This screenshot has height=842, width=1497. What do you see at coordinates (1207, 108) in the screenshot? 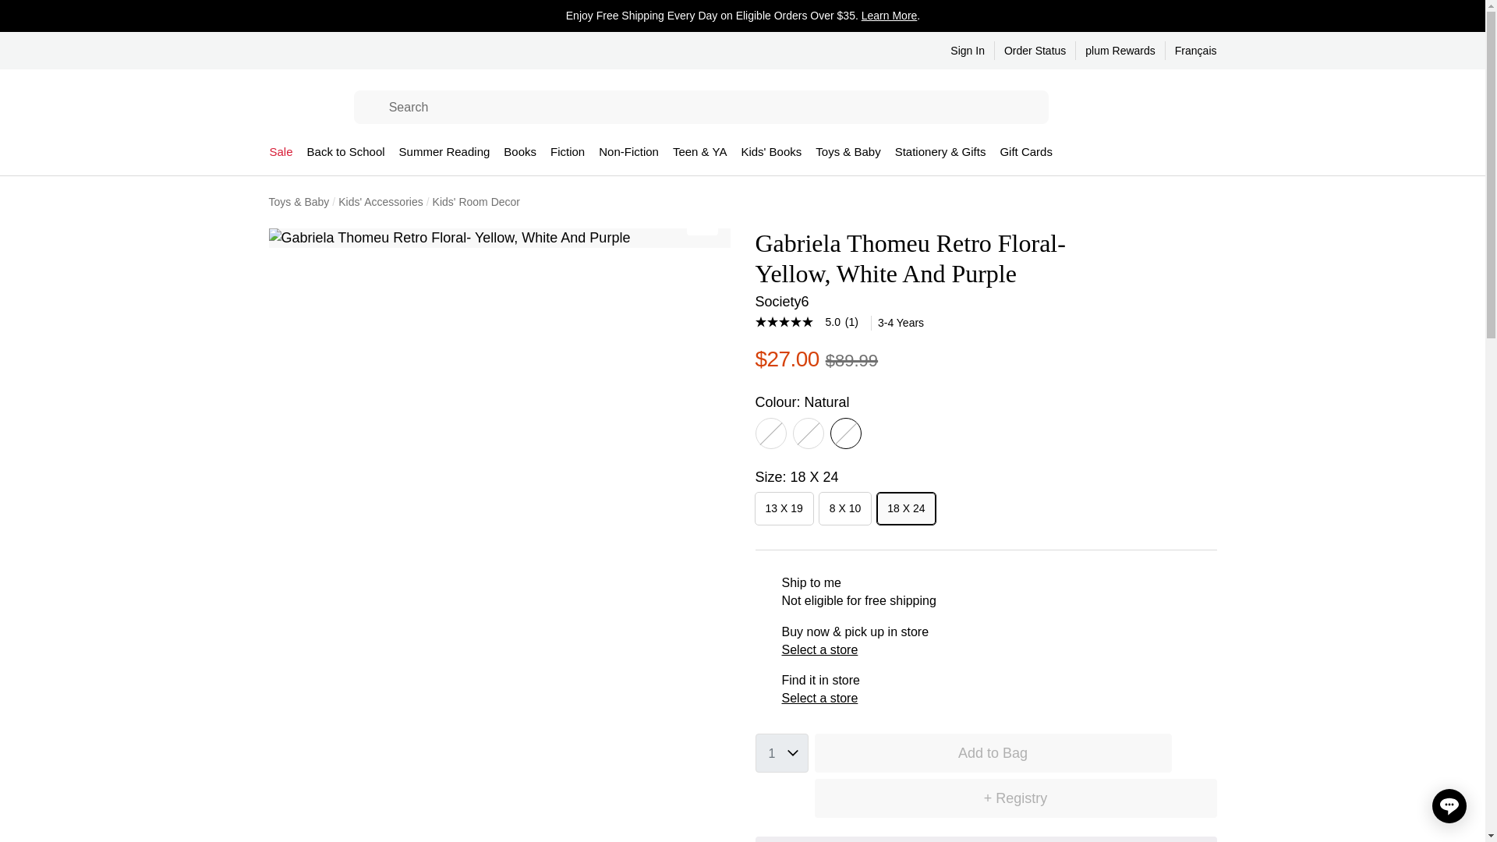
I see `View Bag` at bounding box center [1207, 108].